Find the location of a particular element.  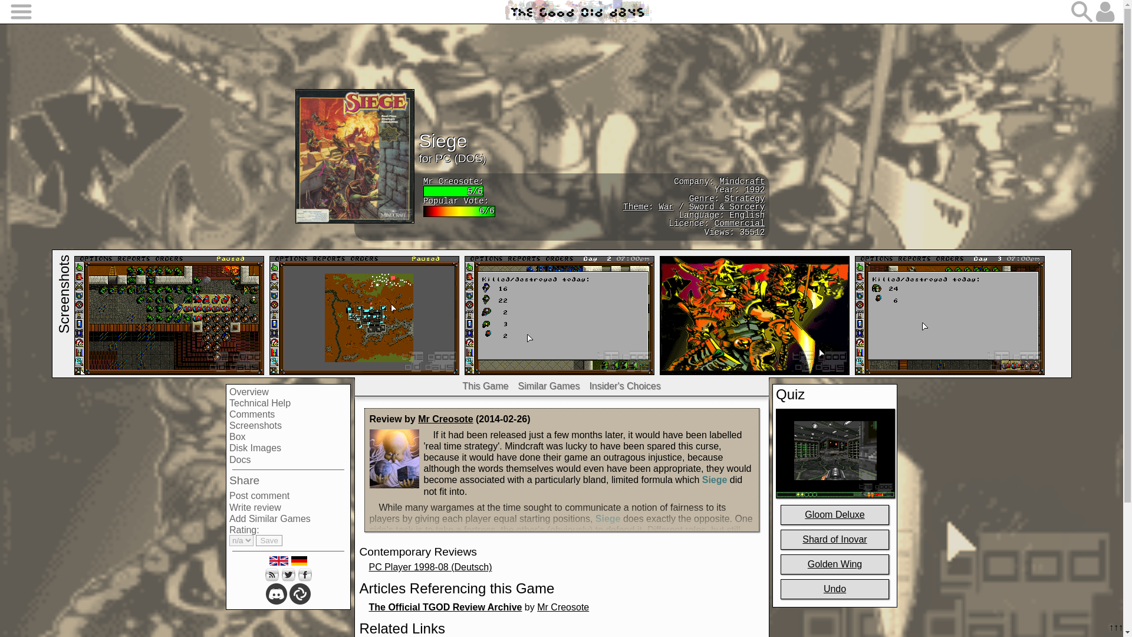

Twitter is located at coordinates (288, 574).